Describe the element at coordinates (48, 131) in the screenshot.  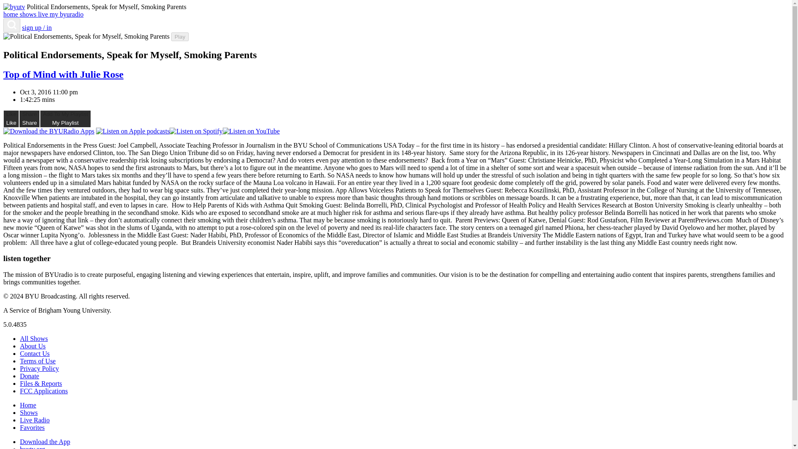
I see `Download the BYURadio Apps` at that location.